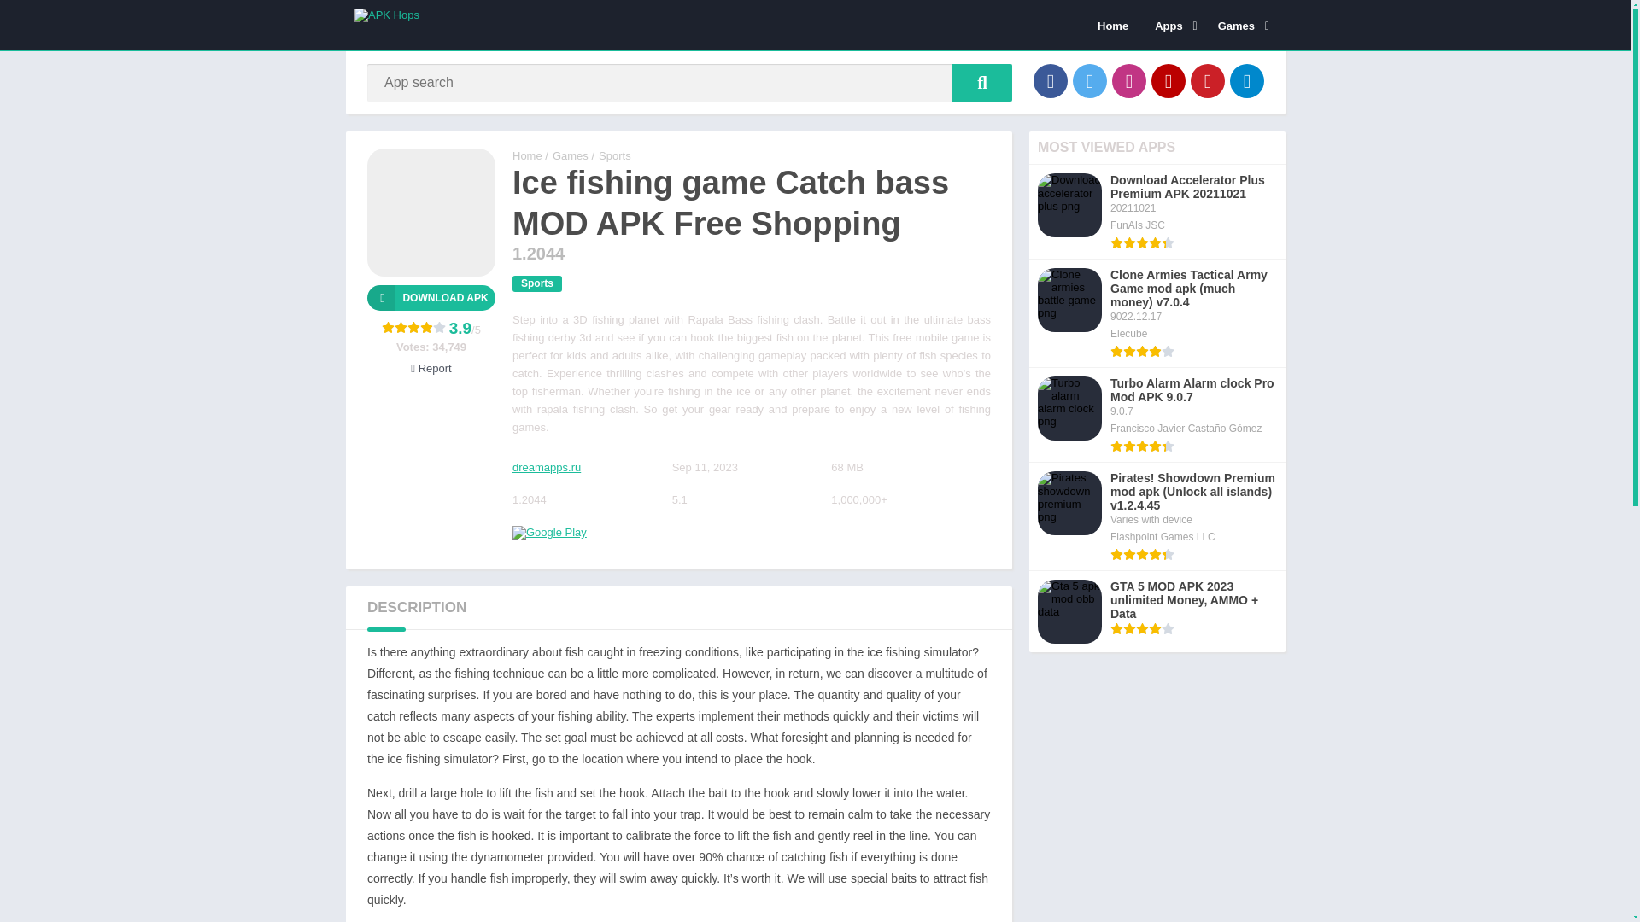 This screenshot has width=1640, height=922. What do you see at coordinates (1168, 80) in the screenshot?
I see `YouTube` at bounding box center [1168, 80].